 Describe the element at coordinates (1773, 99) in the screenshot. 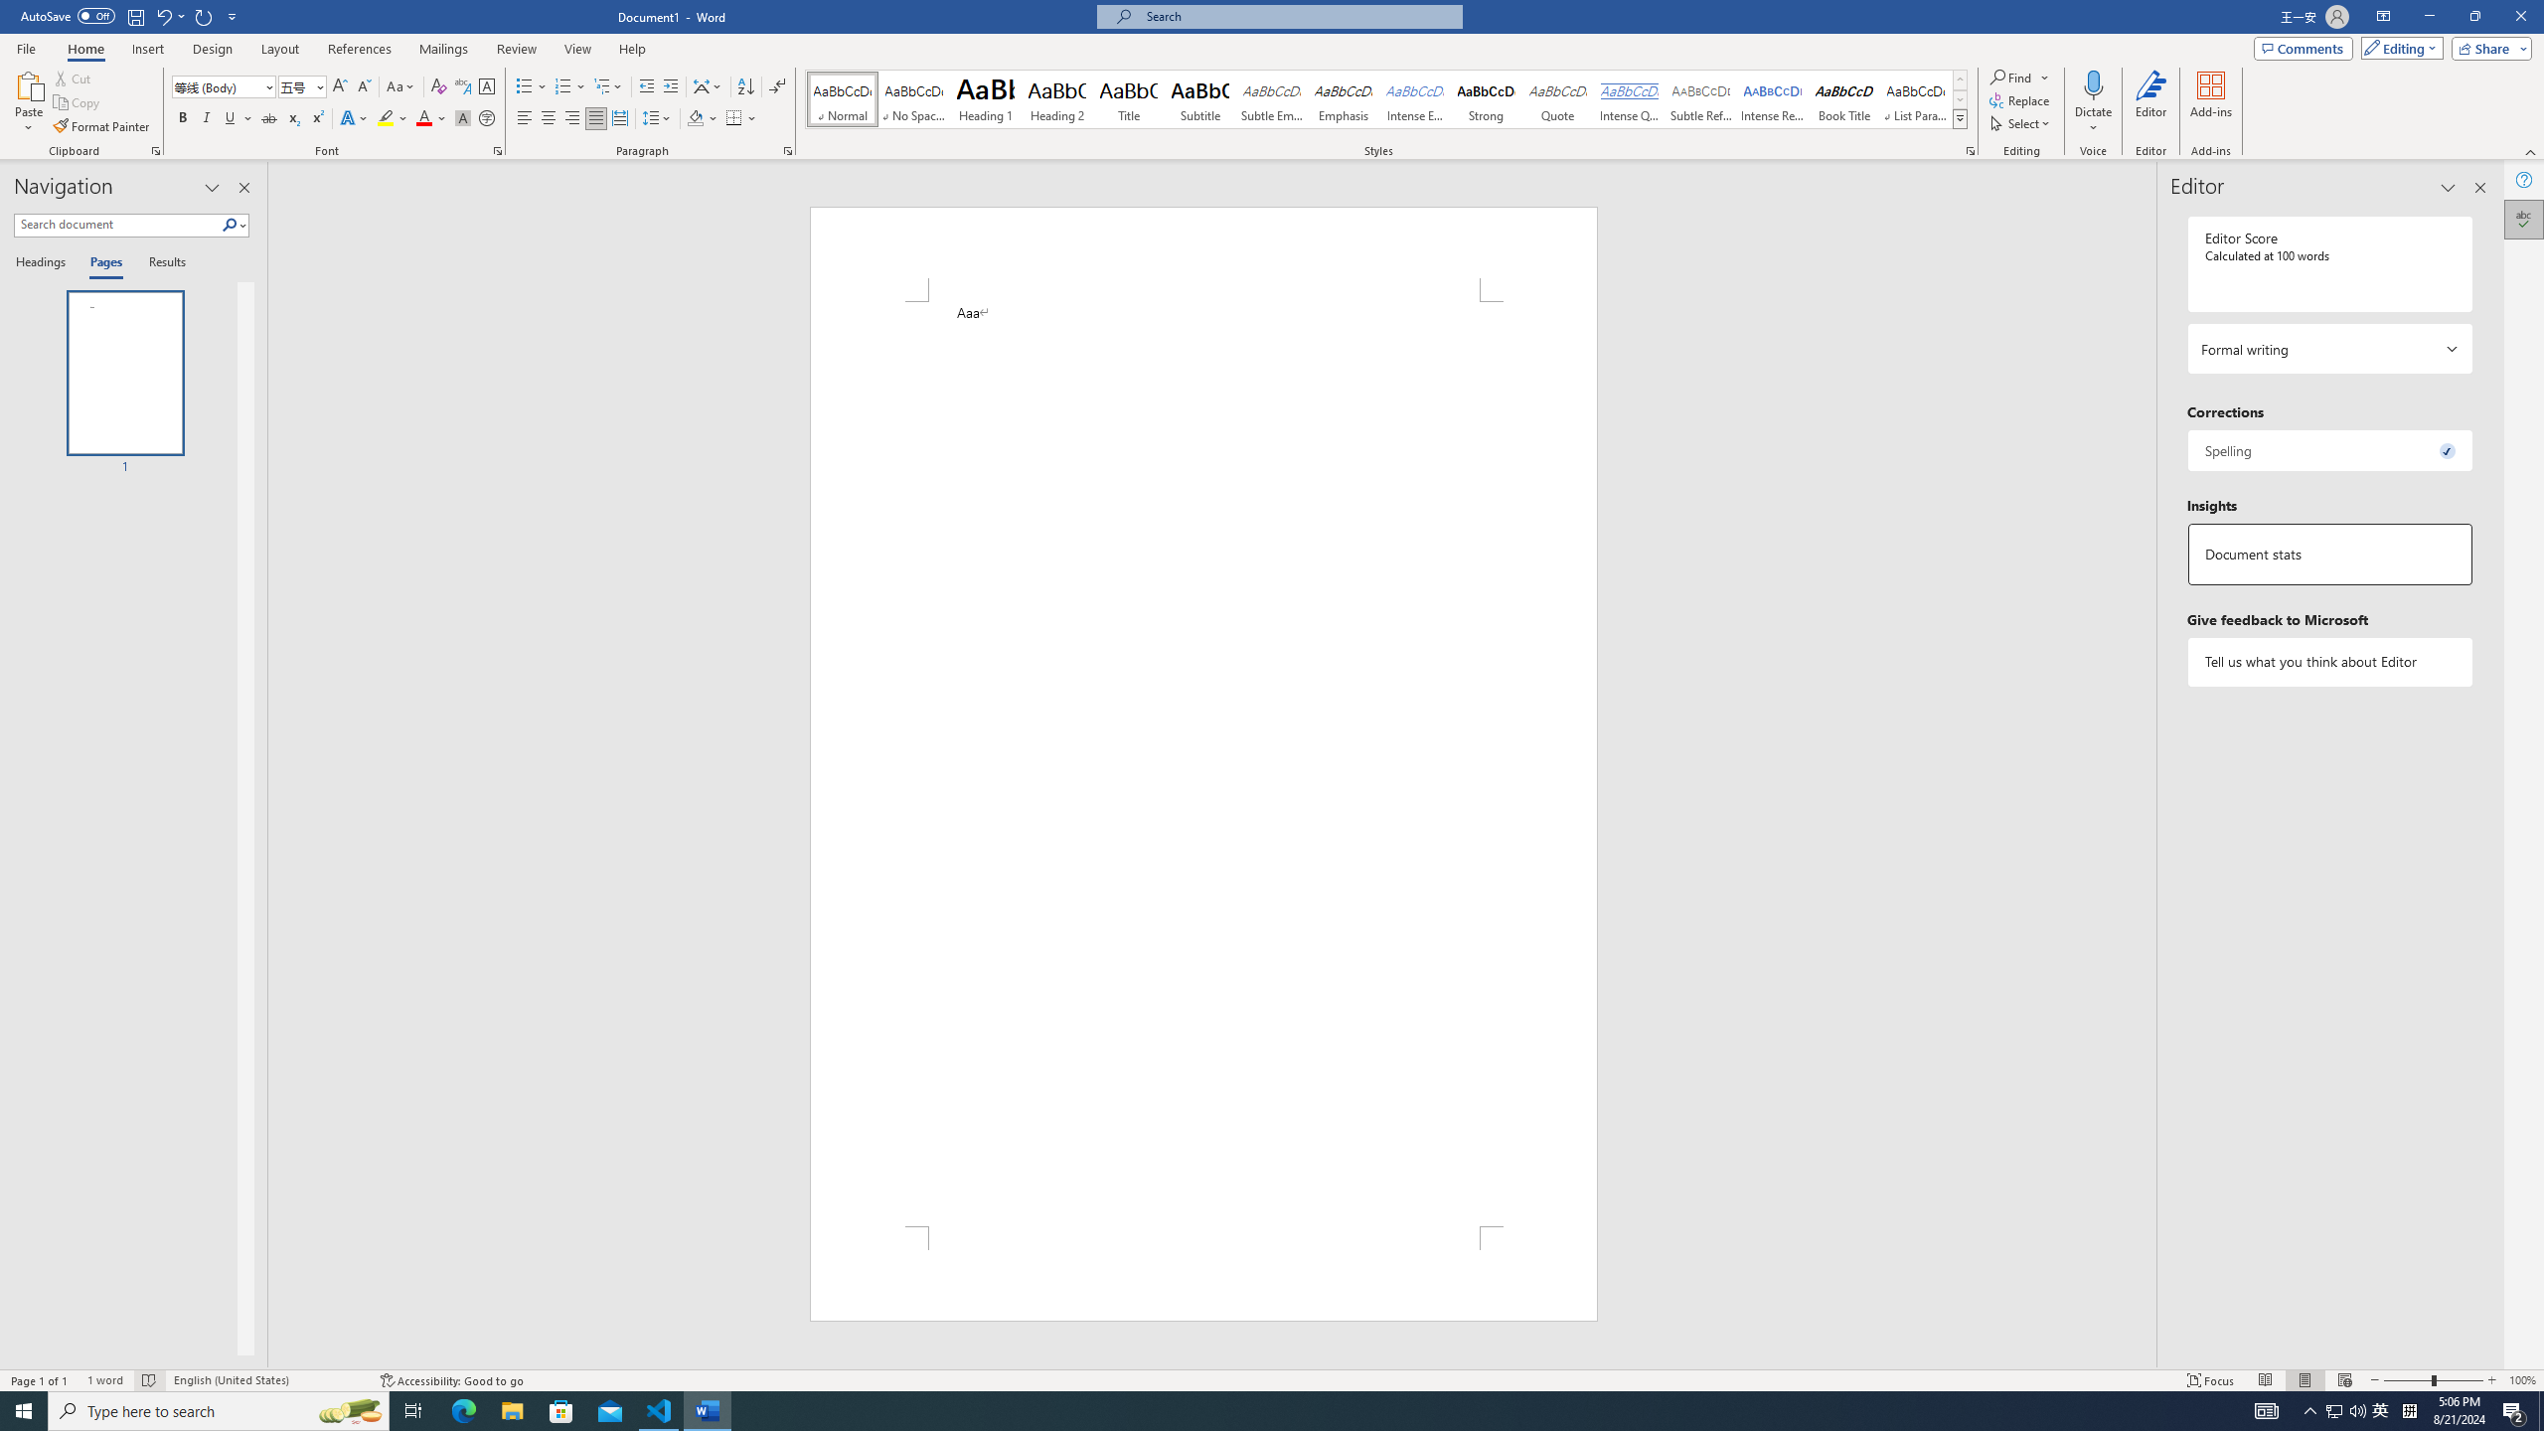

I see `Intense Reference` at that location.